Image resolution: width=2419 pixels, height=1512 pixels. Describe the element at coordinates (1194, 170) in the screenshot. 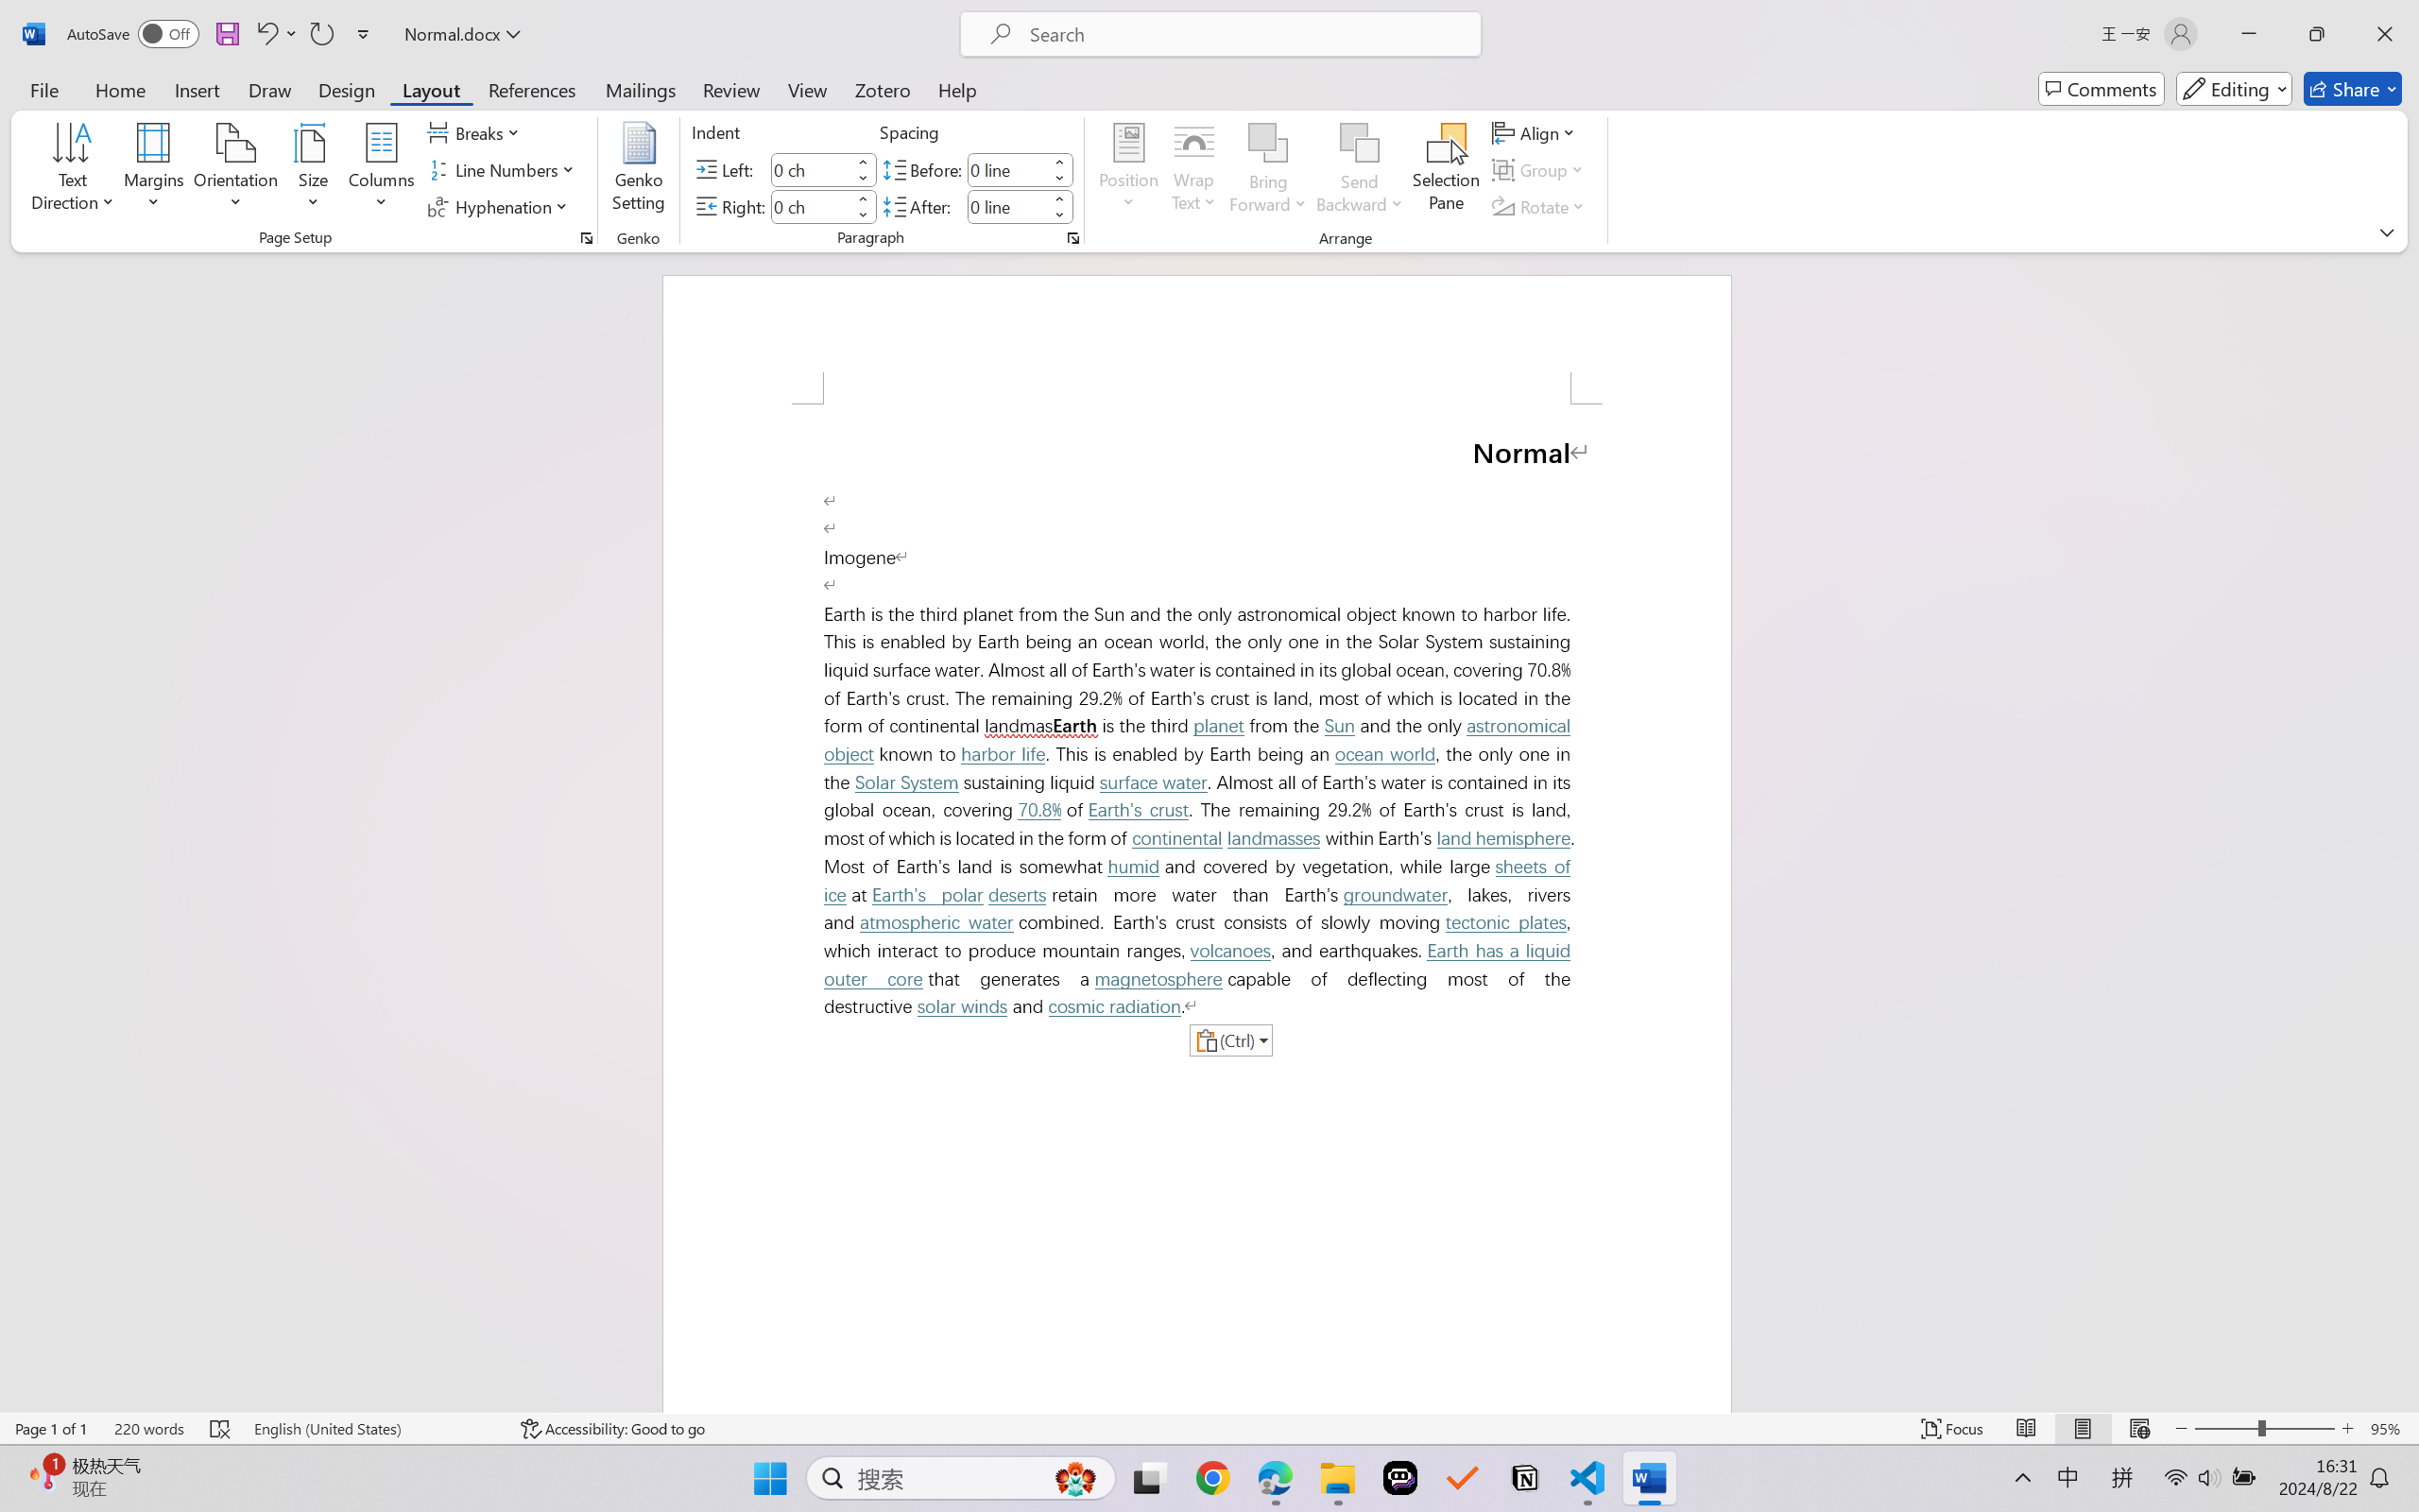

I see `Wrap Text` at that location.